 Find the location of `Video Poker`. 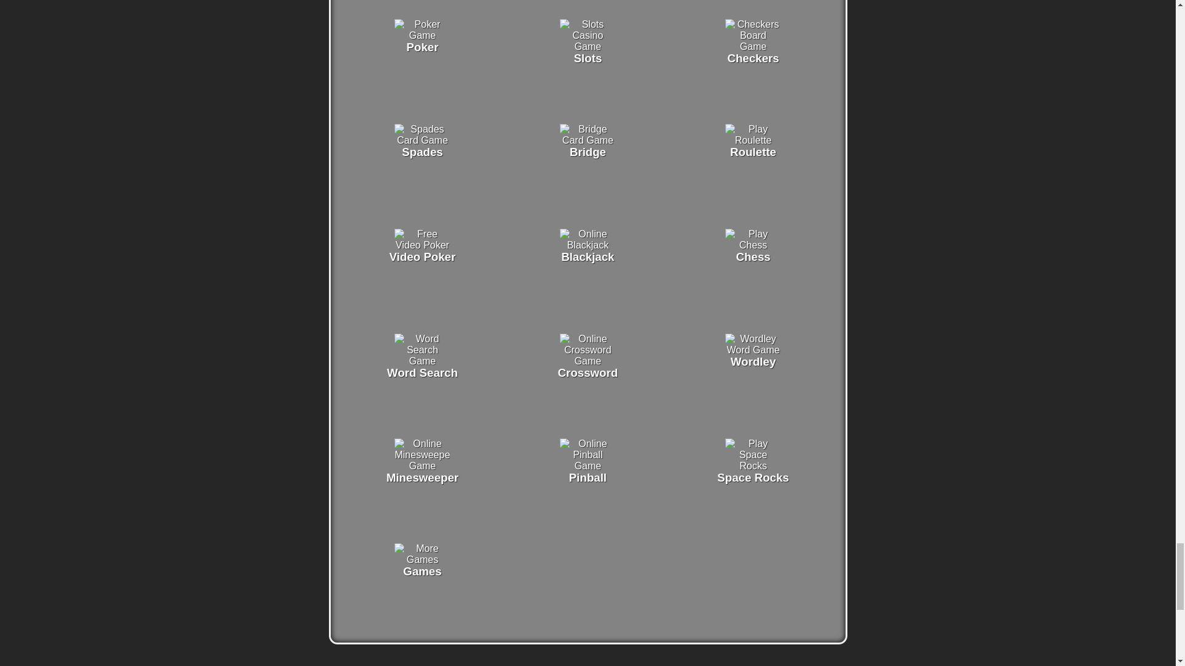

Video Poker is located at coordinates (422, 245).